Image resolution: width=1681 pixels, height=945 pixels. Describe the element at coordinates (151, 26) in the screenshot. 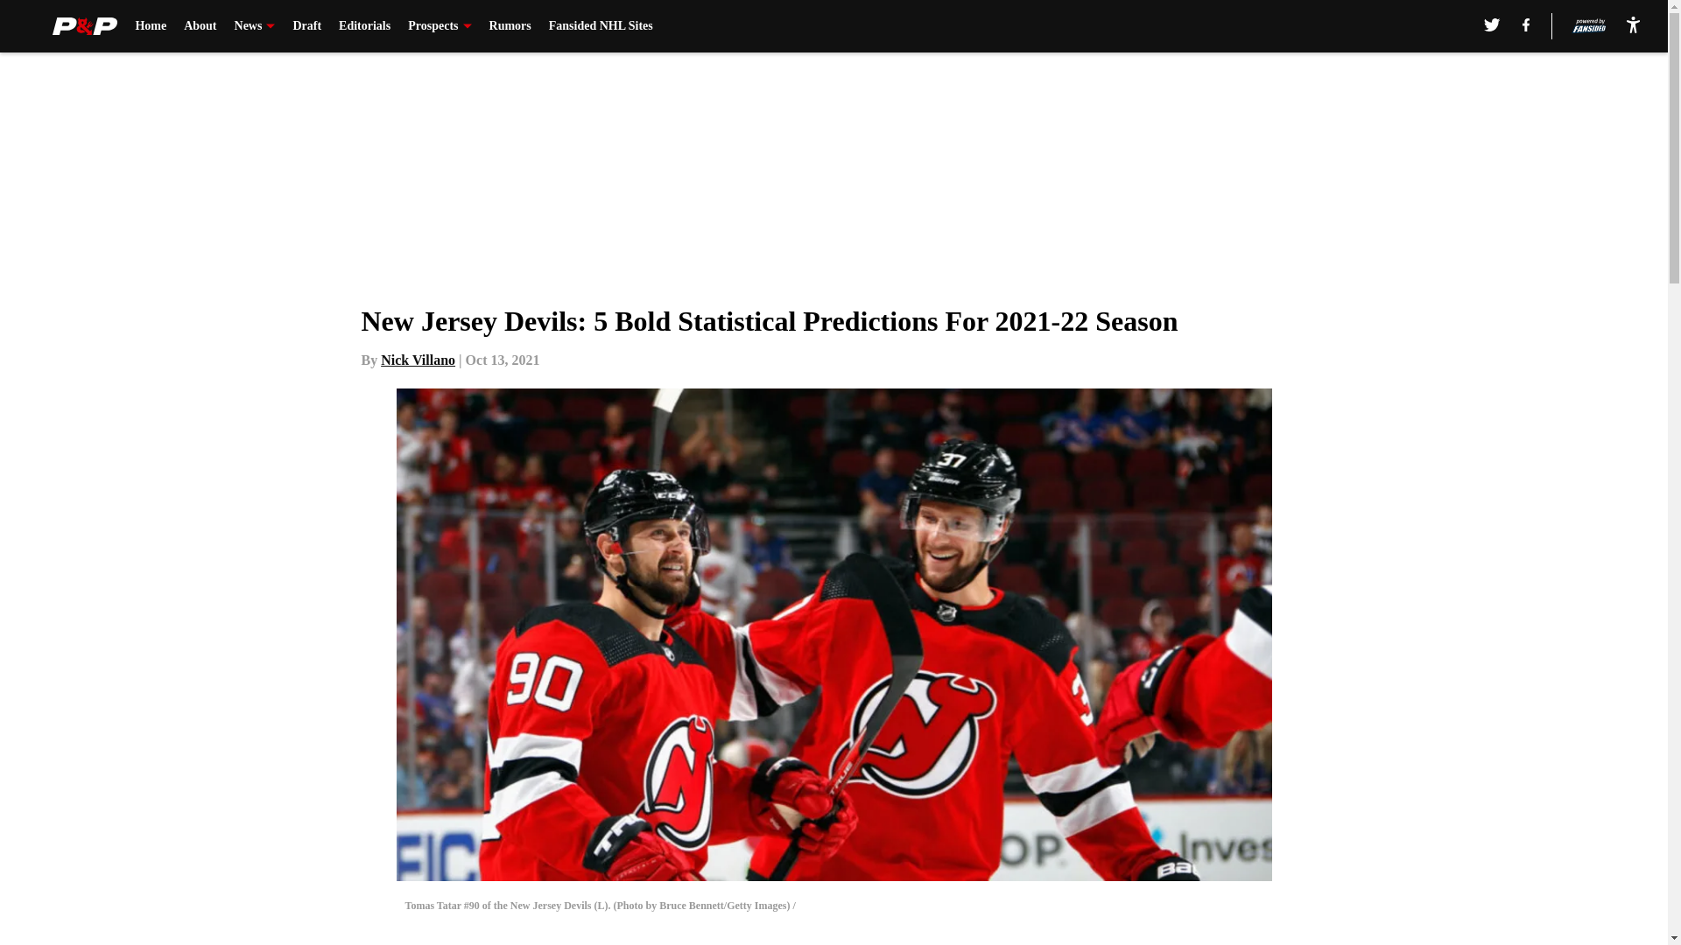

I see `Home` at that location.